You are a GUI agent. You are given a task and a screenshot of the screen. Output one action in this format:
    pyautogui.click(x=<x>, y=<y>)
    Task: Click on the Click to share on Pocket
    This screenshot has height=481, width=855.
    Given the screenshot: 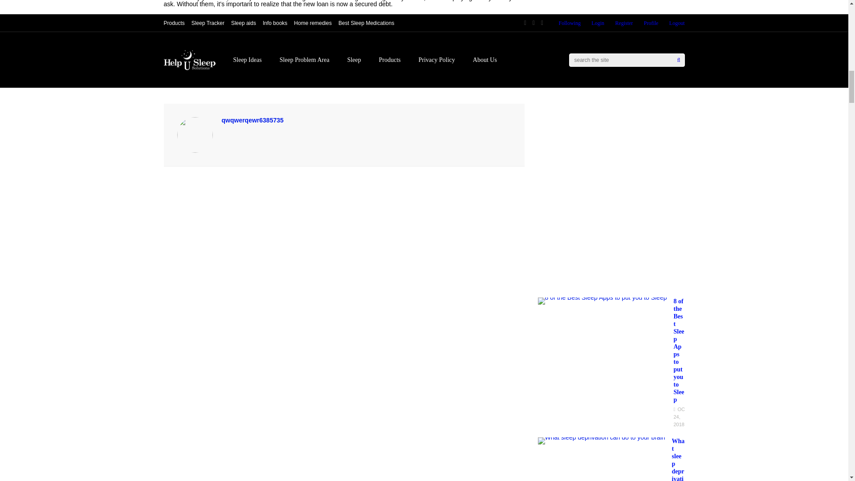 What is the action you would take?
    pyautogui.click(x=327, y=58)
    